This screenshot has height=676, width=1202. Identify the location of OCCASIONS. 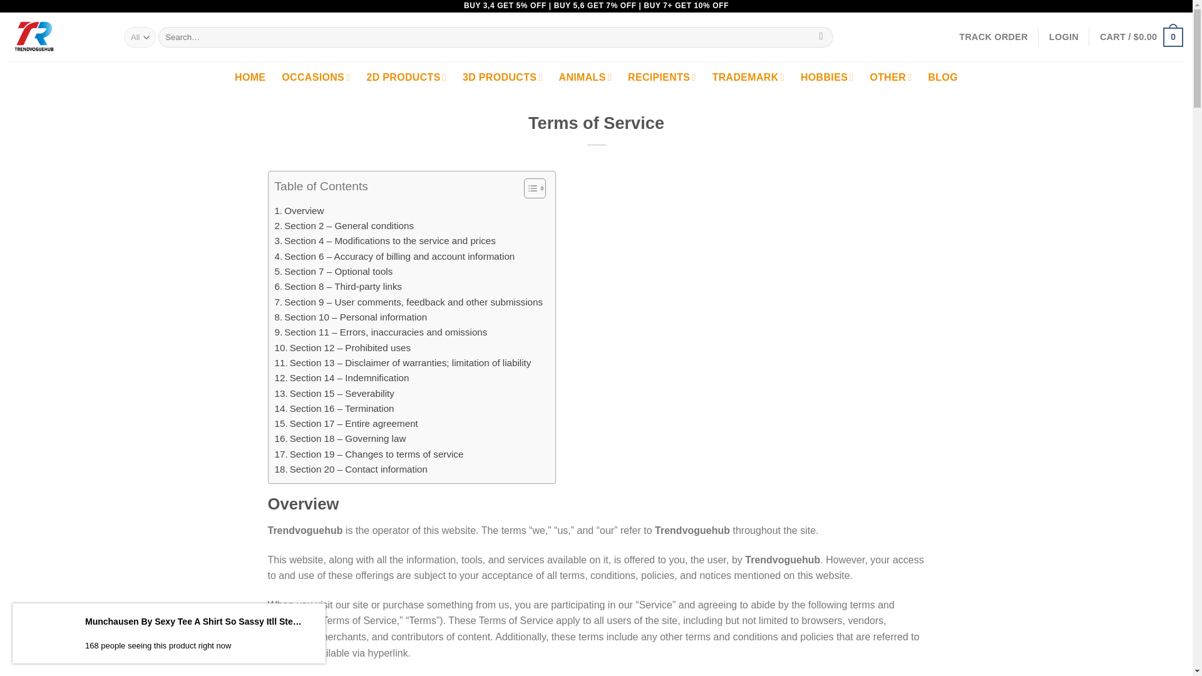
(316, 78).